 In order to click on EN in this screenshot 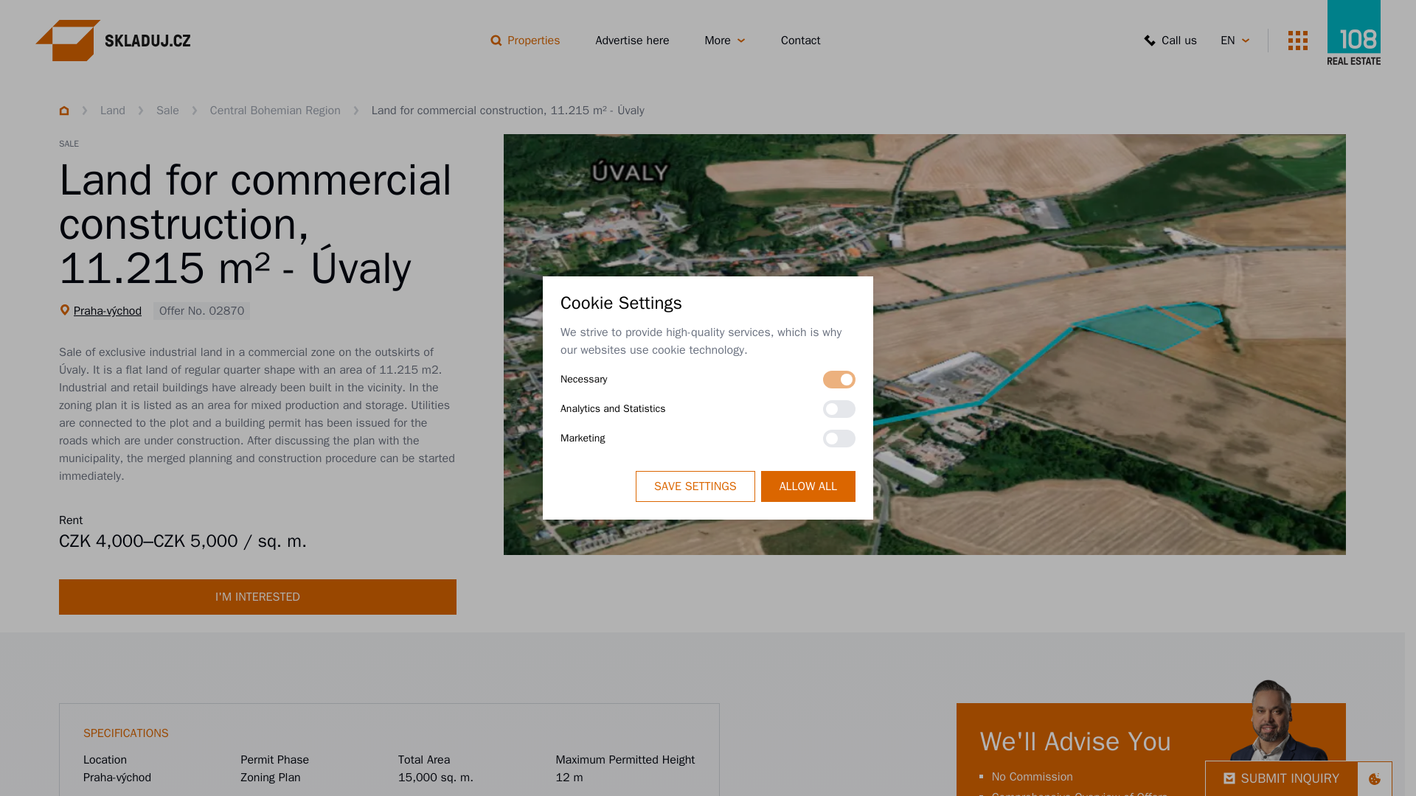, I will do `click(1235, 40)`.